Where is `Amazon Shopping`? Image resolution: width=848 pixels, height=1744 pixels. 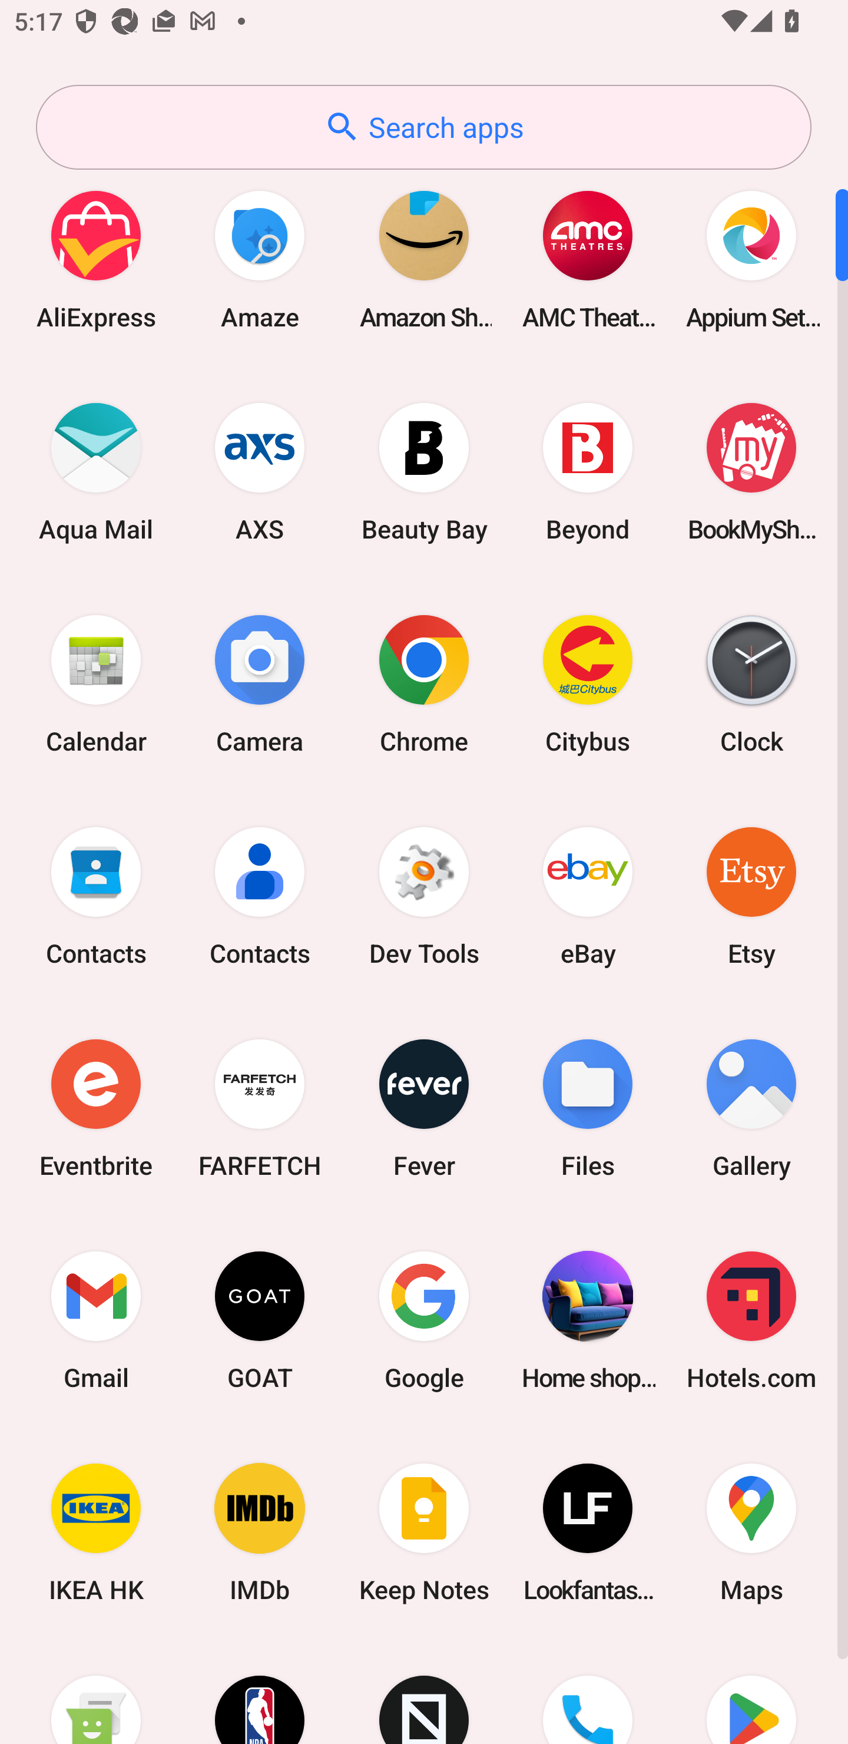 Amazon Shopping is located at coordinates (424, 259).